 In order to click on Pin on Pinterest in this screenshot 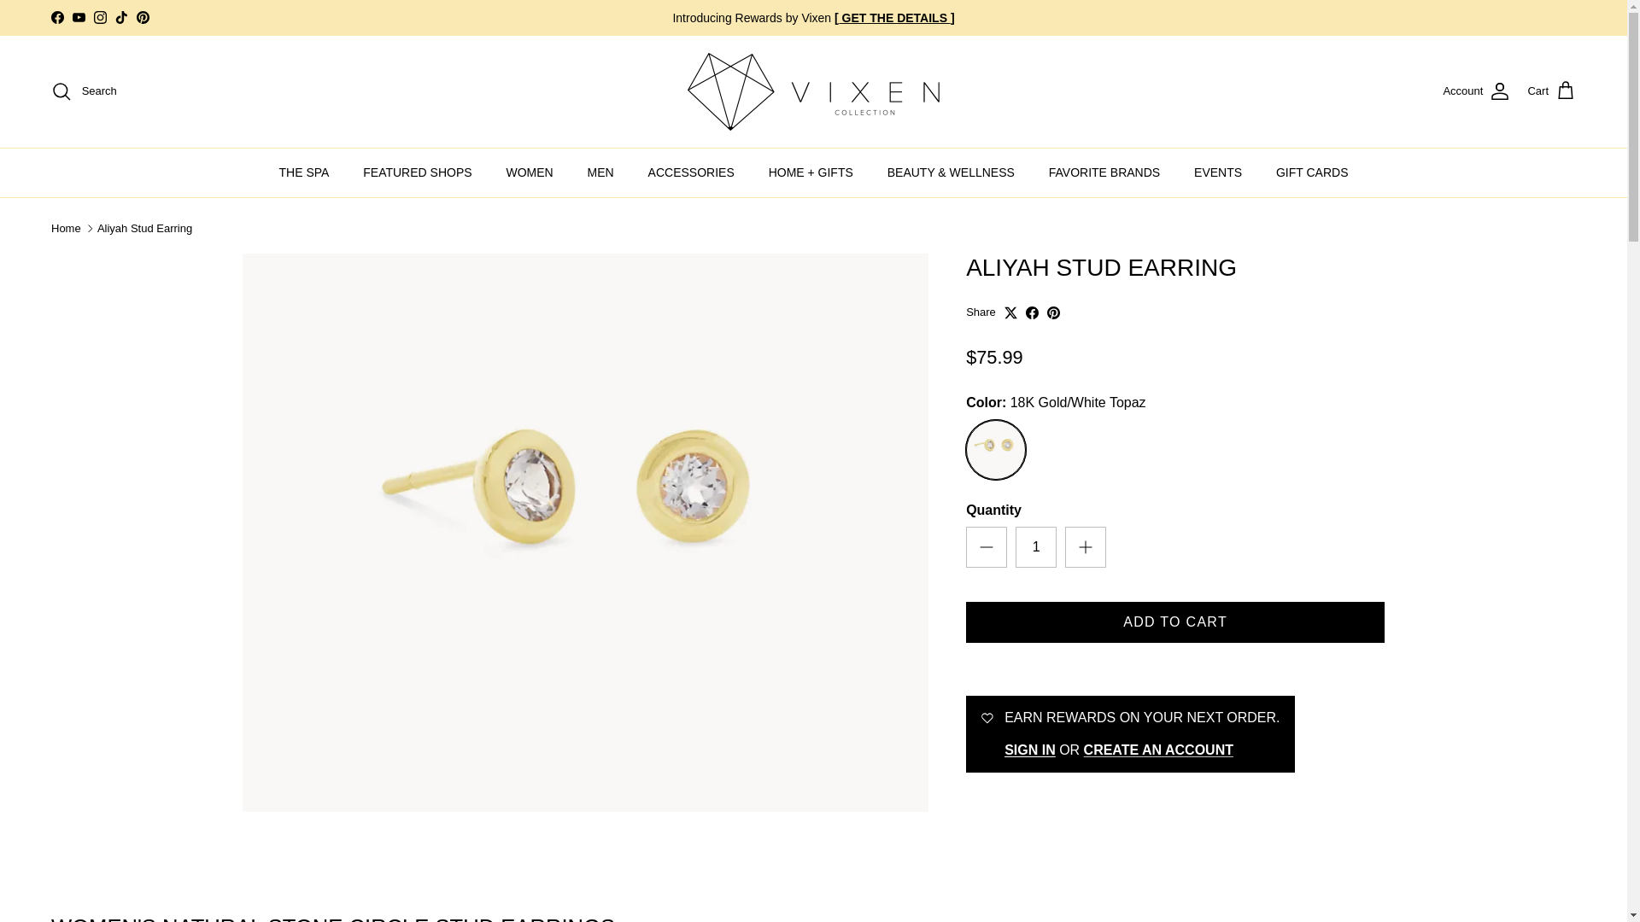, I will do `click(1053, 312)`.